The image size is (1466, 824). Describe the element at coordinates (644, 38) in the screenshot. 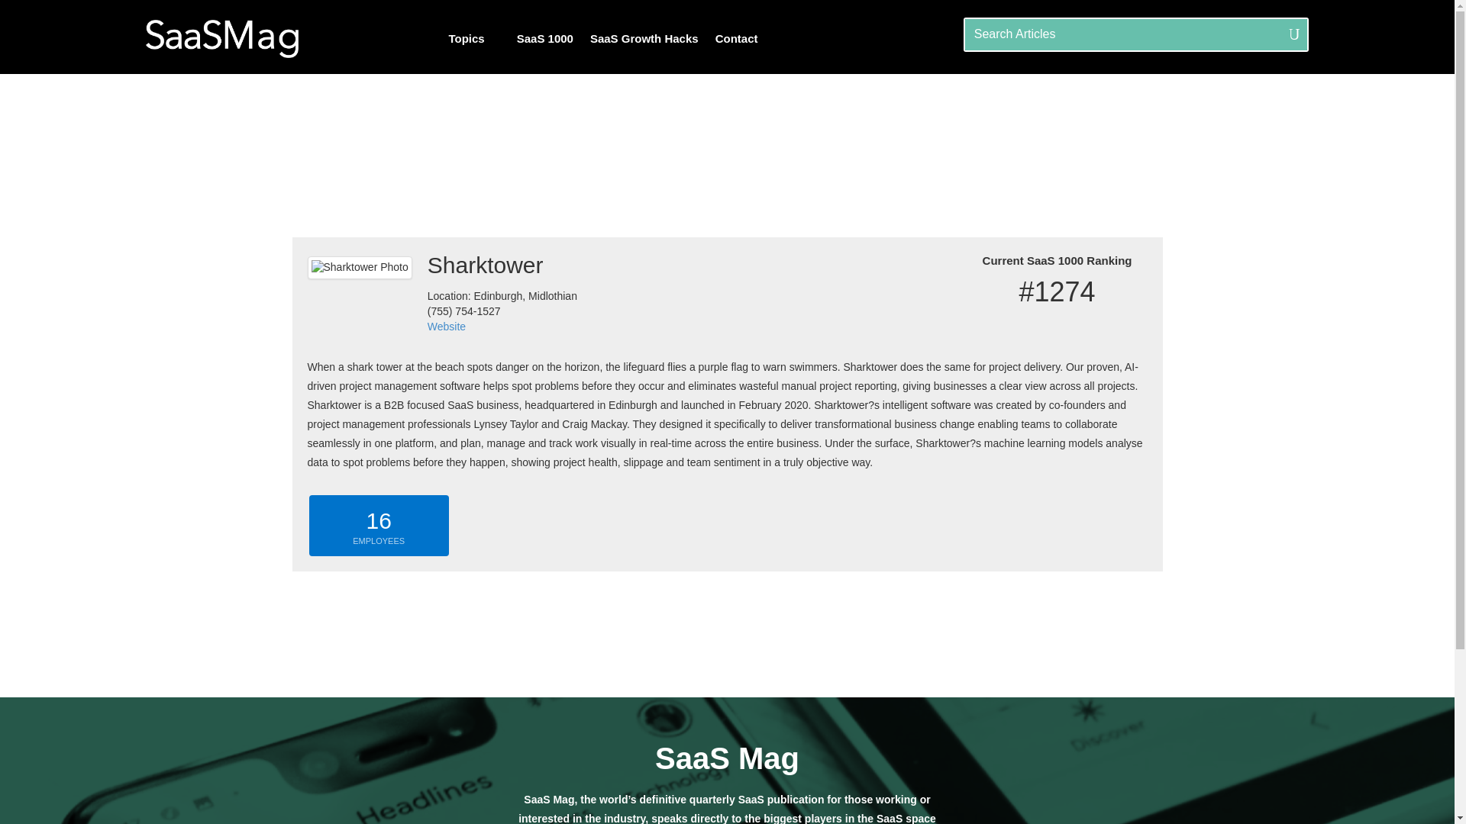

I see `SaaS Growth Hacks` at that location.